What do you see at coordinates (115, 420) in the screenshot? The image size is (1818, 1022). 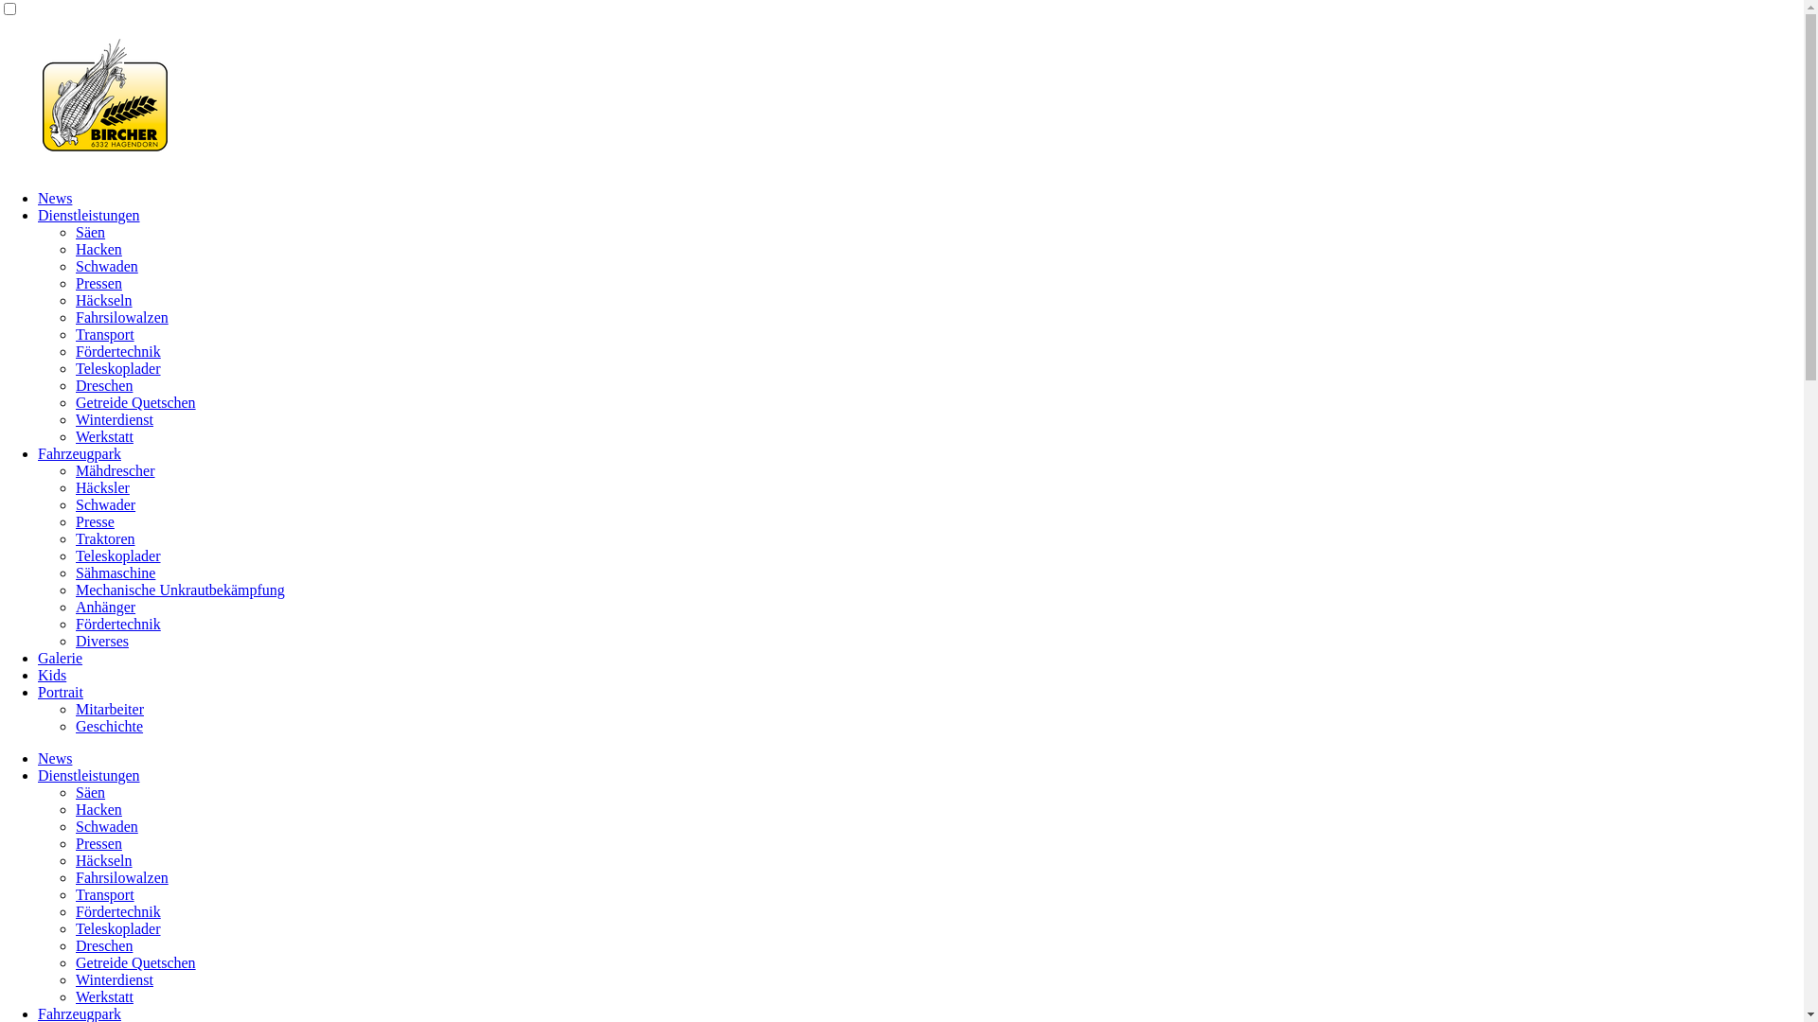 I see `Winterdienst` at bounding box center [115, 420].